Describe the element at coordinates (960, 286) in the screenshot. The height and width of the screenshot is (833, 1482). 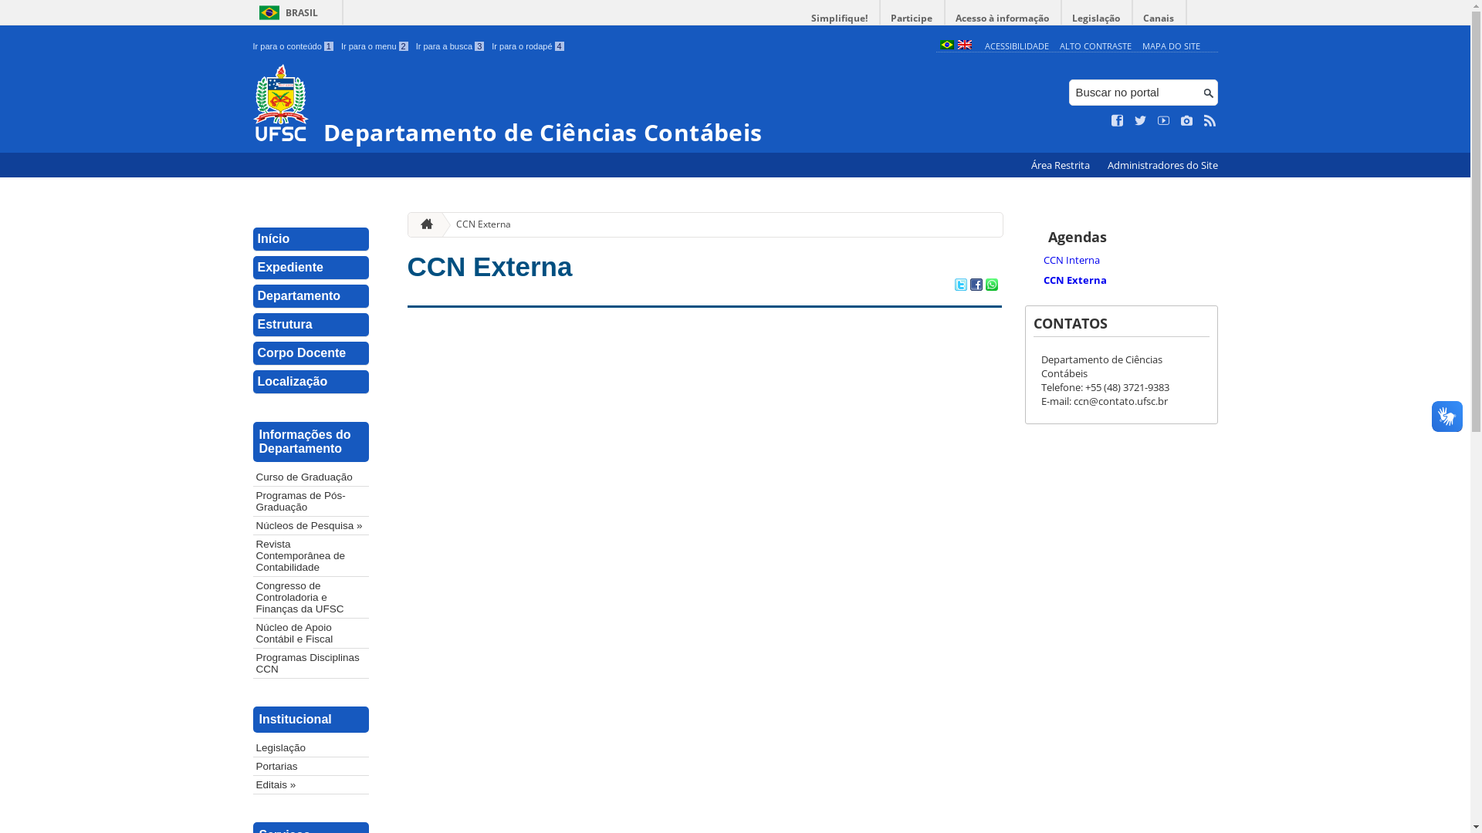
I see `Compartilhar no Twitter` at that location.